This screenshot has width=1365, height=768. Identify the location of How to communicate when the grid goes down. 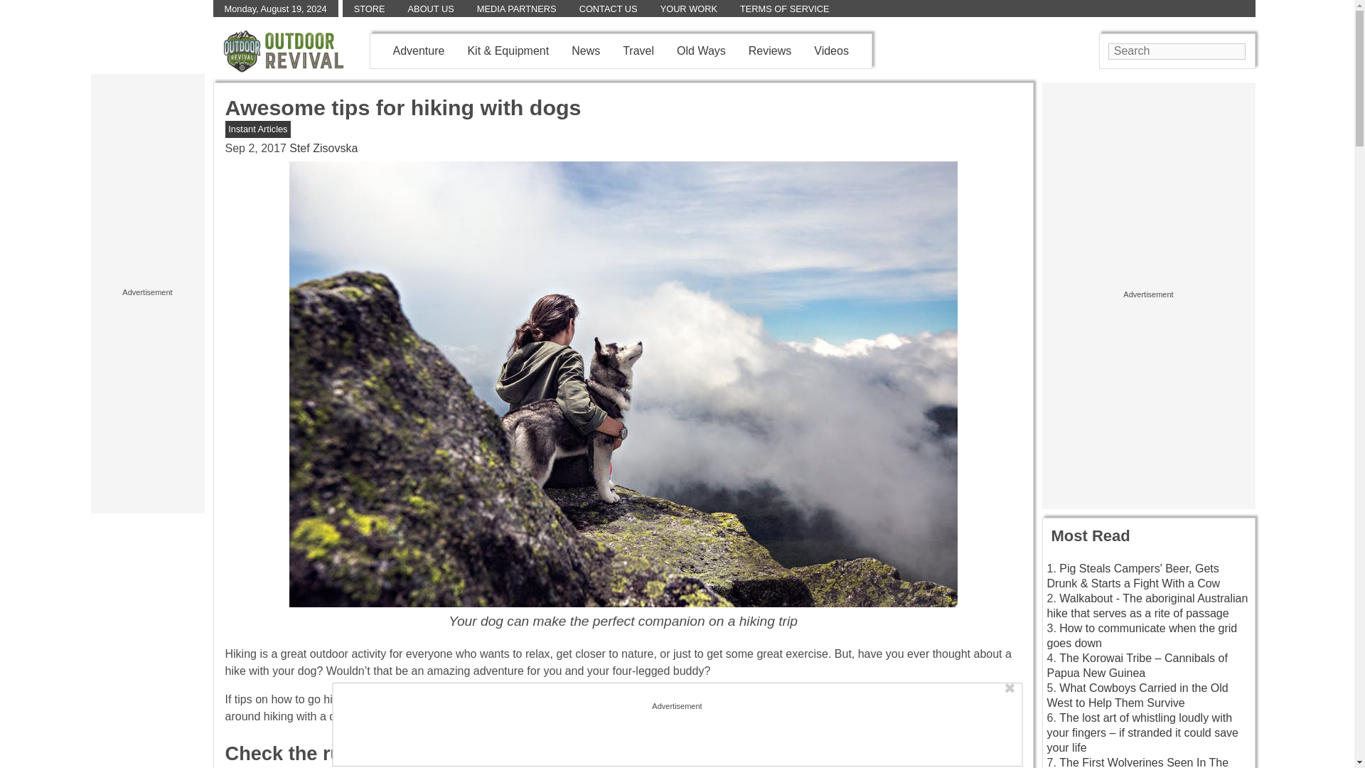
(1142, 635).